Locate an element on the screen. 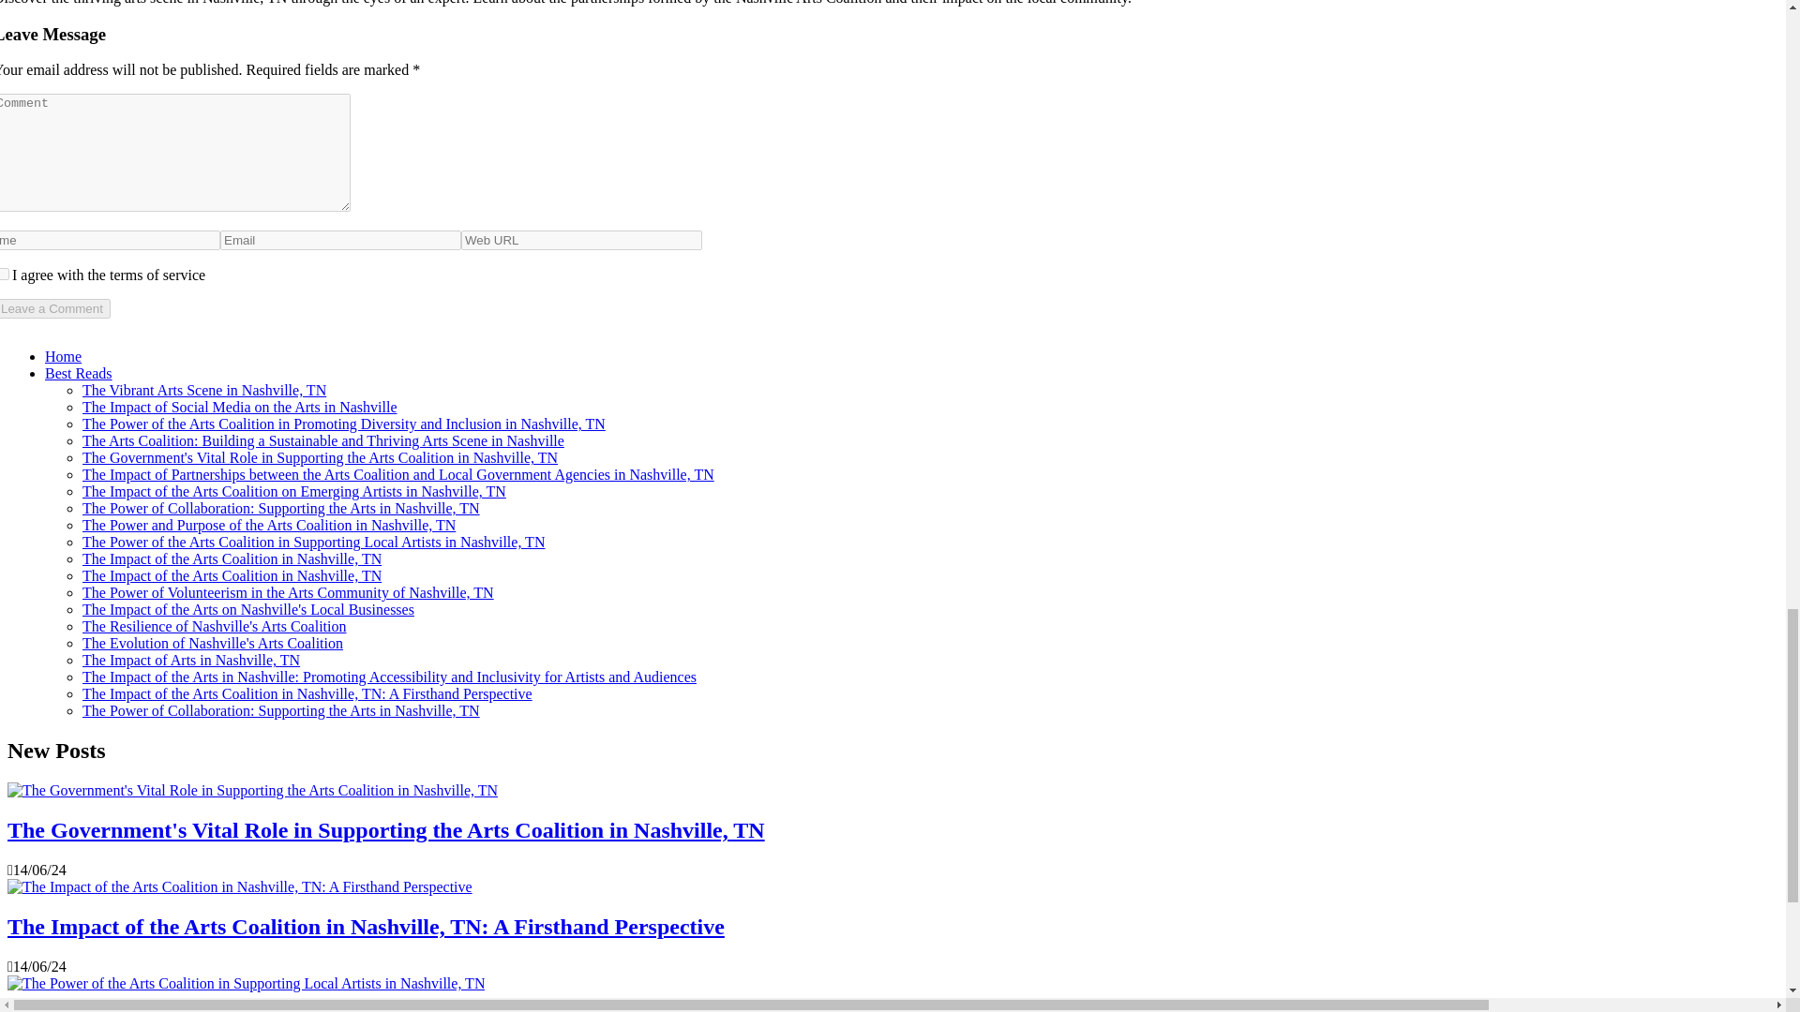 The height and width of the screenshot is (1012, 1800). The Vibrant Arts Scene in Nashville, TN is located at coordinates (204, 390).